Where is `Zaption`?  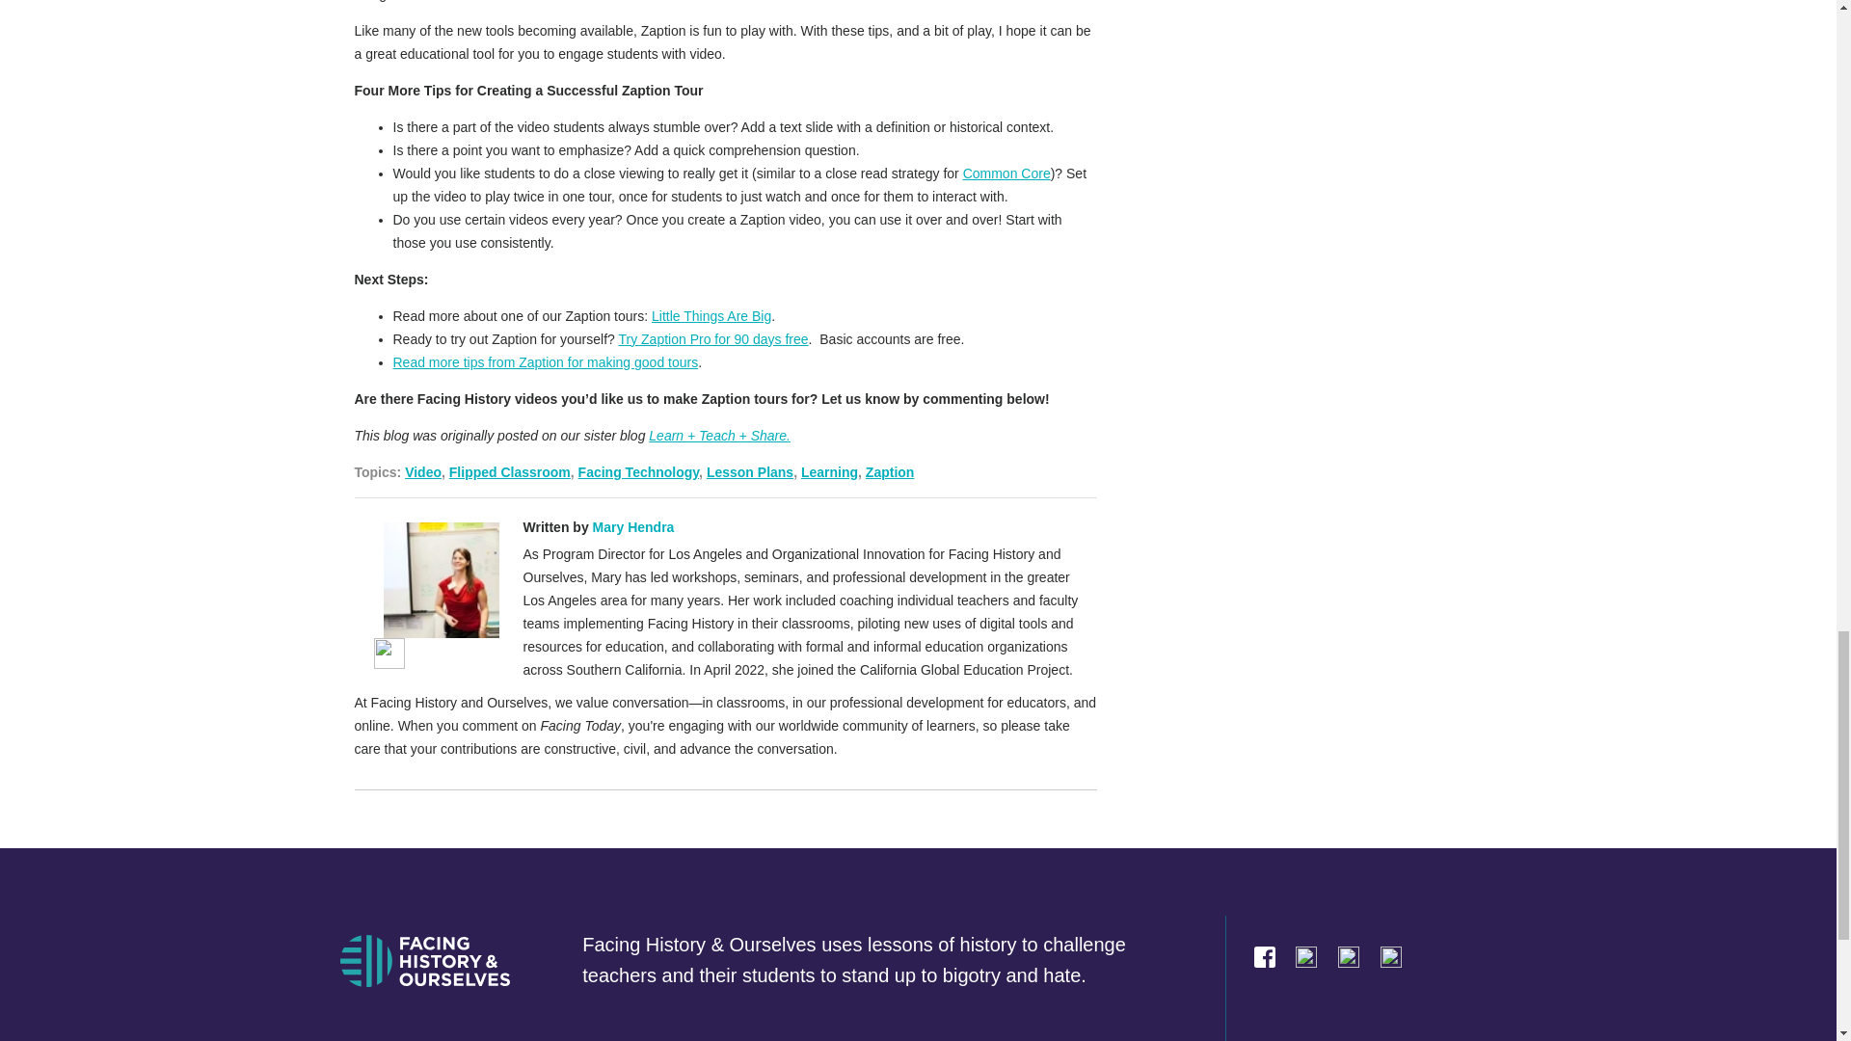
Zaption is located at coordinates (890, 471).